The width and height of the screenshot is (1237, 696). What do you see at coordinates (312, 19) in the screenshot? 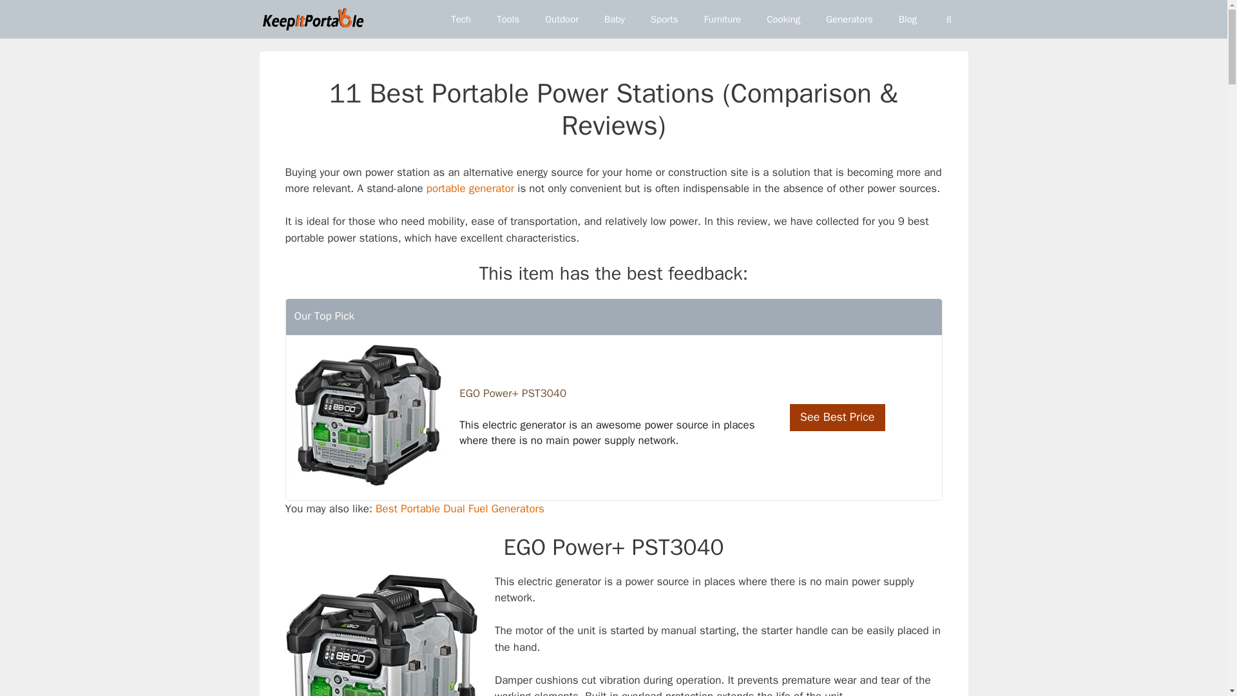
I see `Keep It Portable. Best portable goods on the market` at bounding box center [312, 19].